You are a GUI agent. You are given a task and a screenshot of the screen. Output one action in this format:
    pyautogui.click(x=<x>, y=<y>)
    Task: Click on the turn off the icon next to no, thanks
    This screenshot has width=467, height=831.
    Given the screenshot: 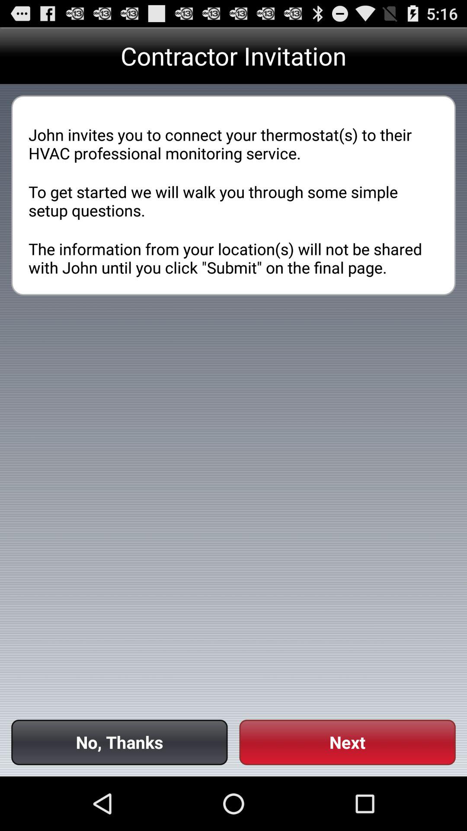 What is the action you would take?
    pyautogui.click(x=347, y=742)
    